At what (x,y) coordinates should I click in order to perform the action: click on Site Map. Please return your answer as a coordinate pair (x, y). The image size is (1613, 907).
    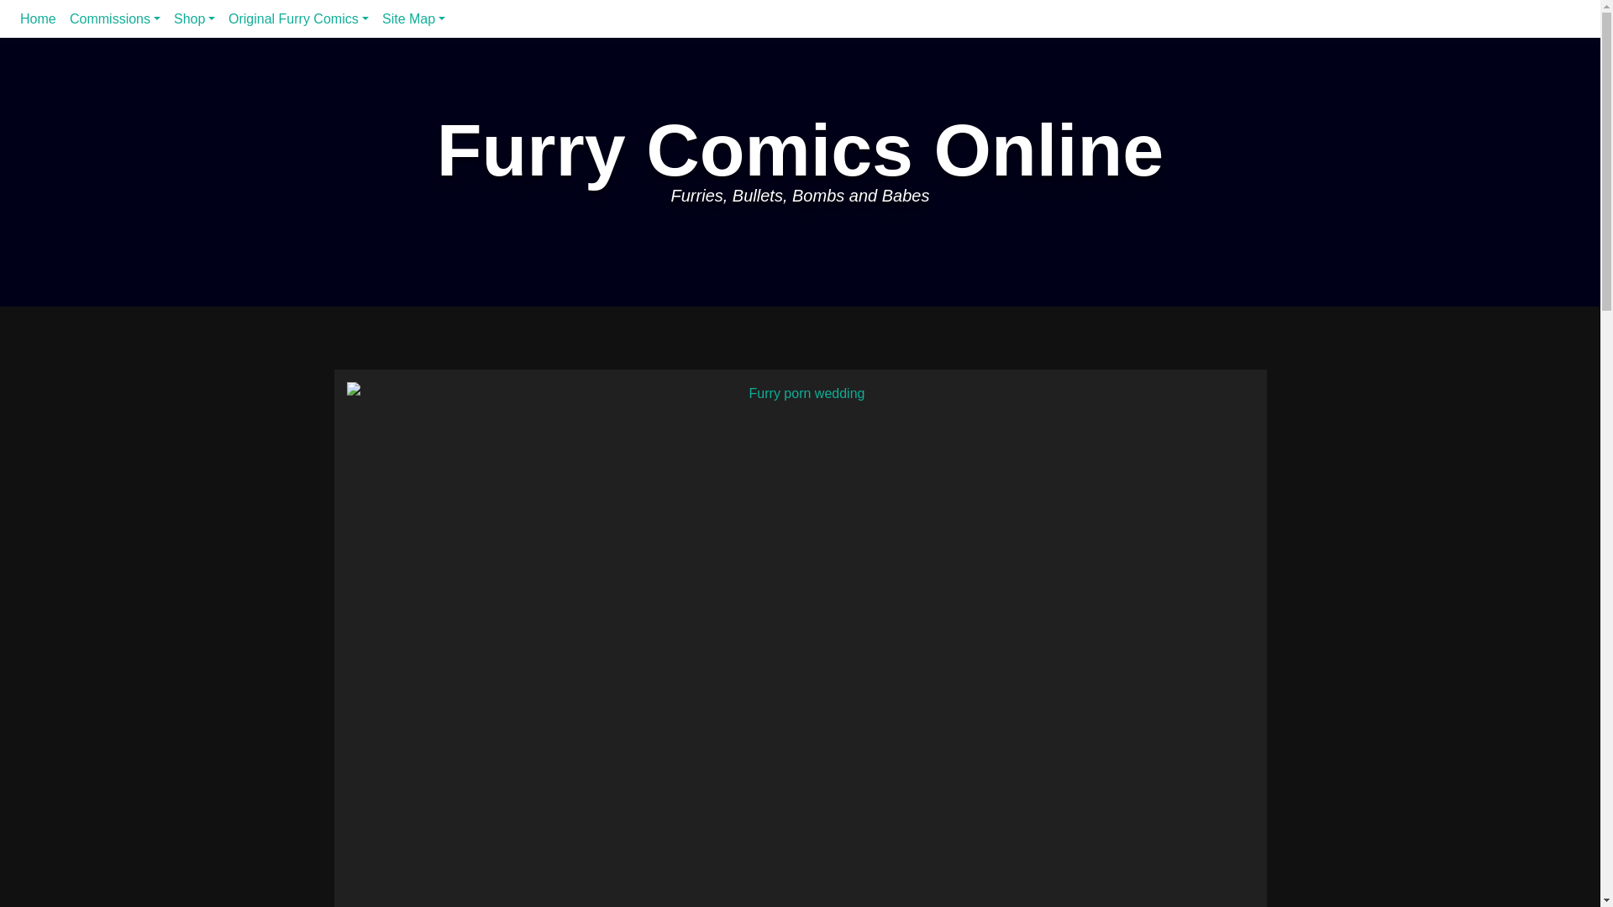
    Looking at the image, I should click on (413, 18).